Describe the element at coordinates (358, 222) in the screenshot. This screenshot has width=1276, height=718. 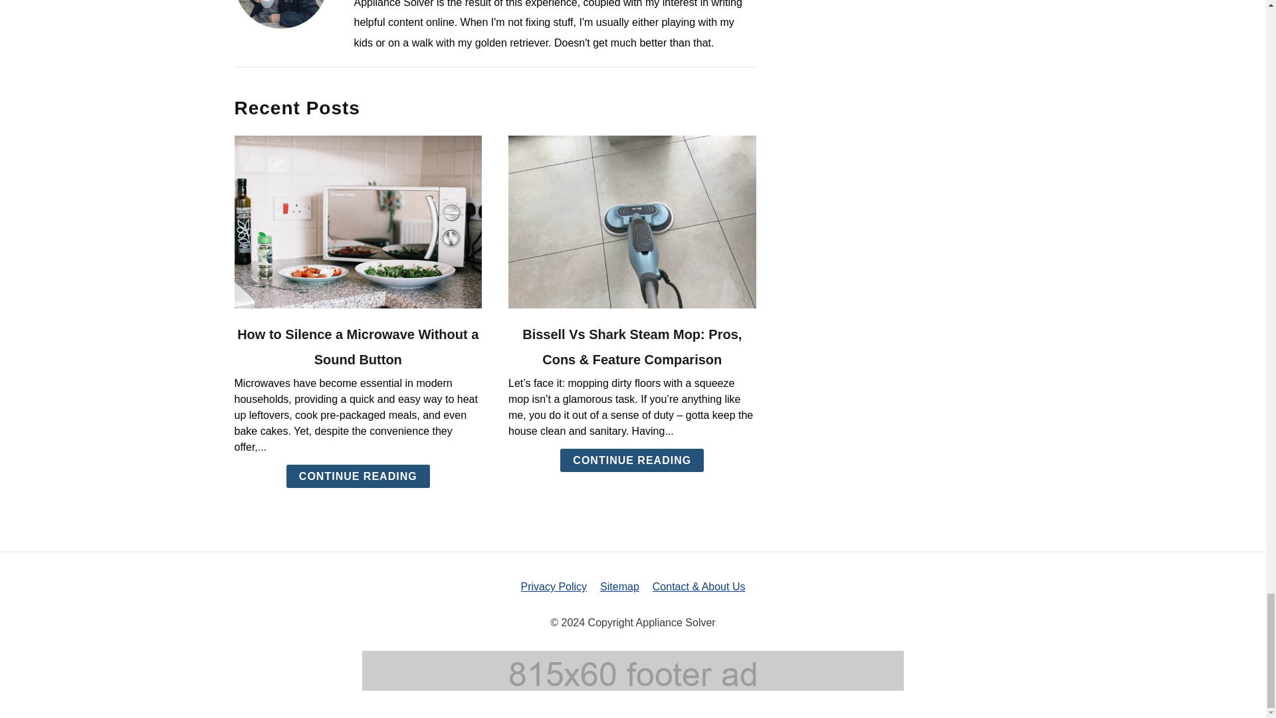
I see `link to How to Silence a Microwave Without a Sound Button` at that location.